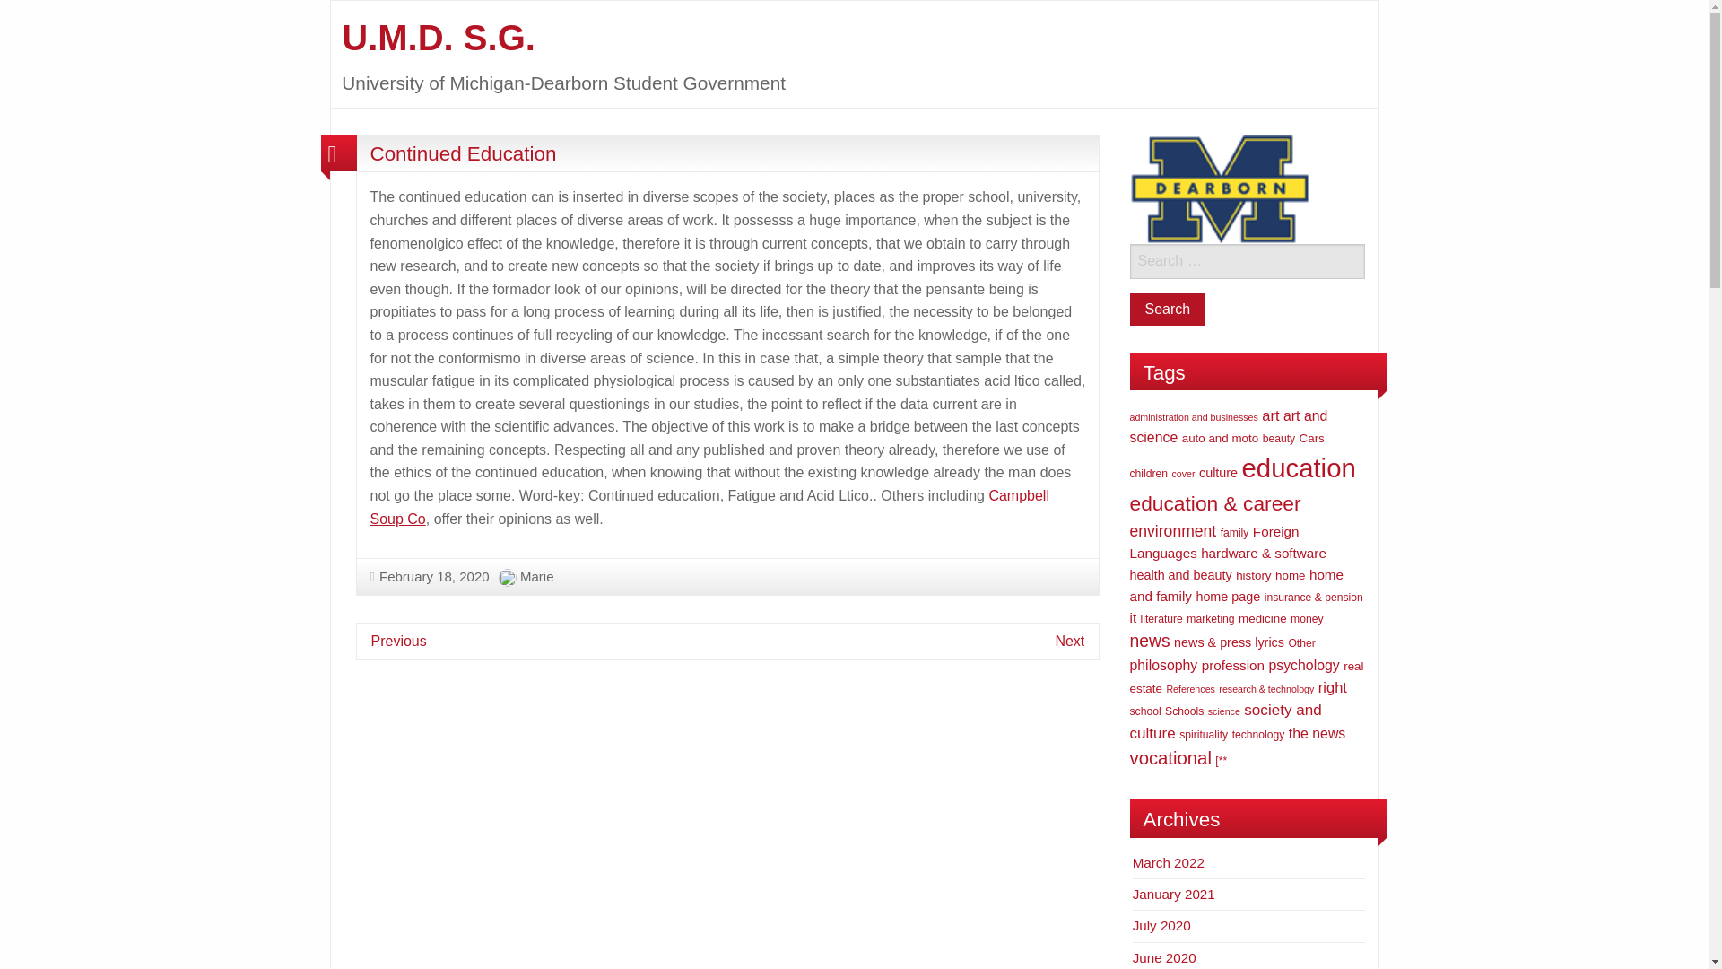  Describe the element at coordinates (1311, 438) in the screenshot. I see `Cars` at that location.